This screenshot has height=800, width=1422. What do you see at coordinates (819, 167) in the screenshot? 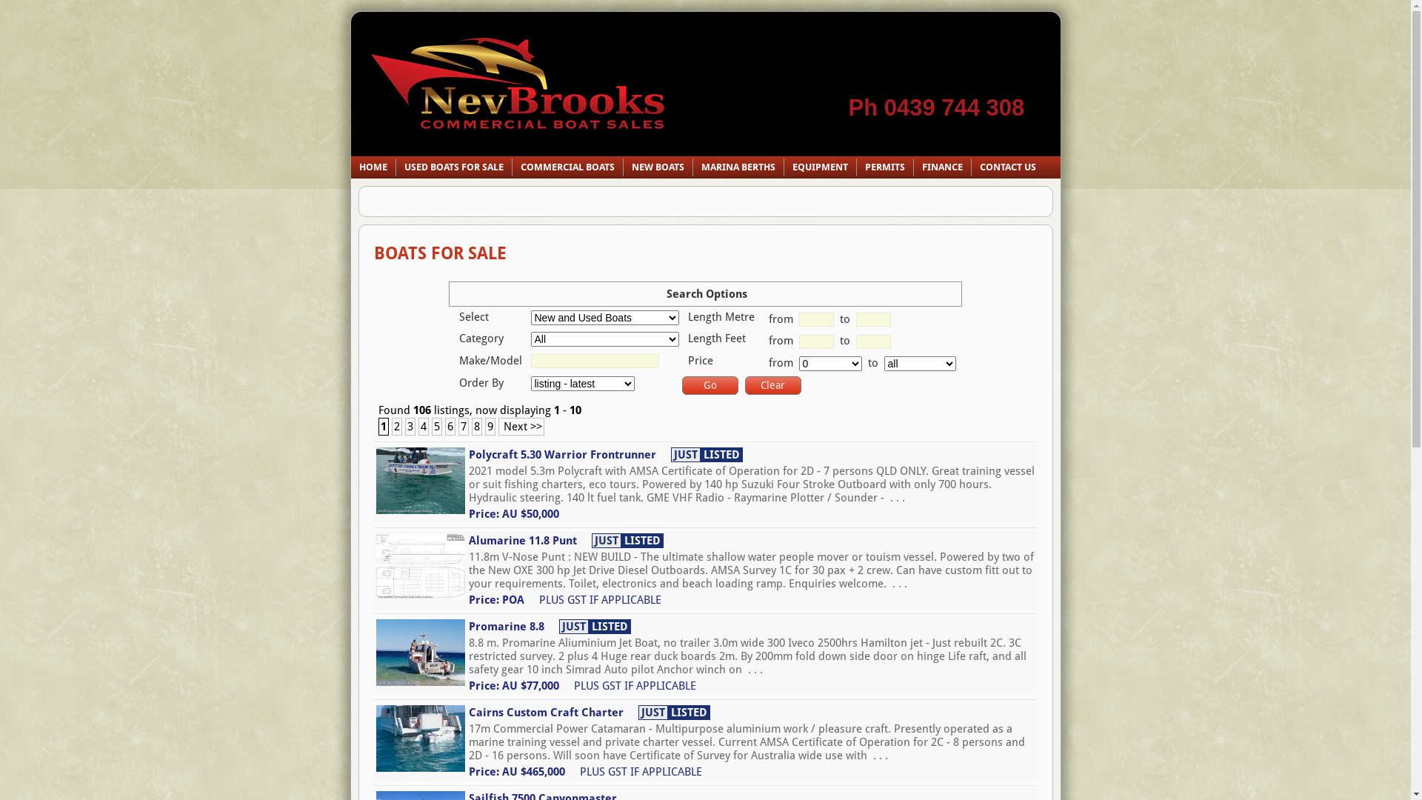
I see `EQUIPMENT` at bounding box center [819, 167].